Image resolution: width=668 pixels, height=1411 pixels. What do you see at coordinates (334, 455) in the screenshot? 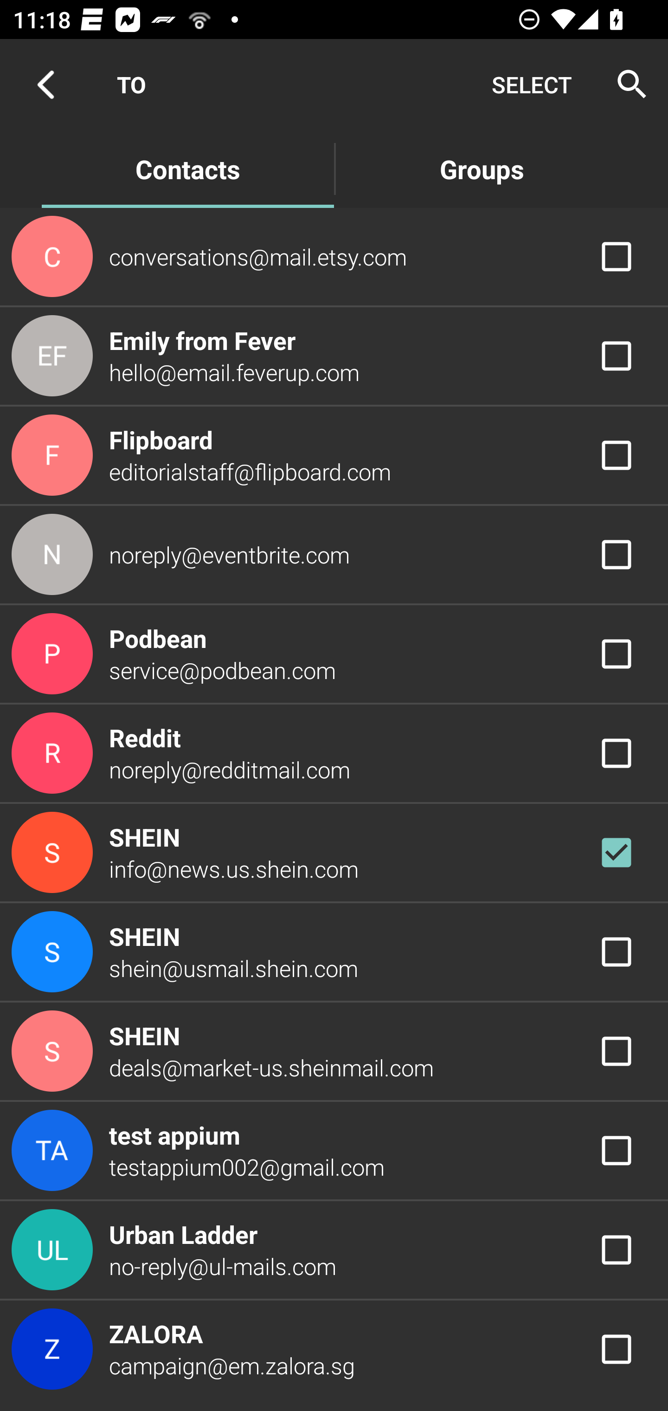
I see `Flipboard editorialstaff@flipboard.com` at bounding box center [334, 455].